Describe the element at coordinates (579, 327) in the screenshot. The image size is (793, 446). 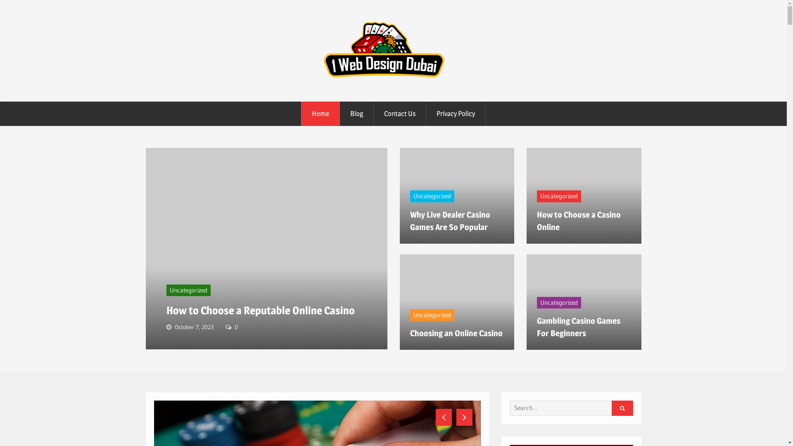
I see `Gambling Casino Games For Beginners` at that location.